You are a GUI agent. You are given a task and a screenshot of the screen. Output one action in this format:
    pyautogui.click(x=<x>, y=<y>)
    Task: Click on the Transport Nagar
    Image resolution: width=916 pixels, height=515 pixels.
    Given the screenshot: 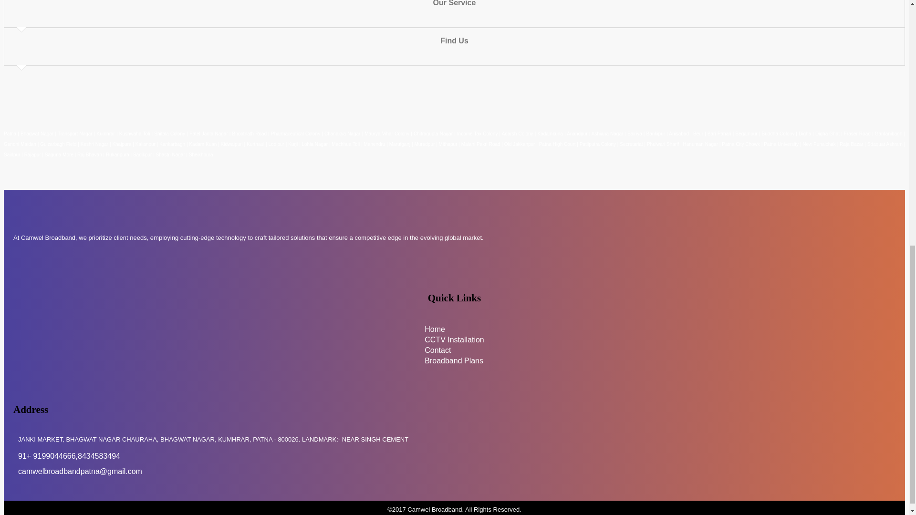 What is the action you would take?
    pyautogui.click(x=75, y=134)
    